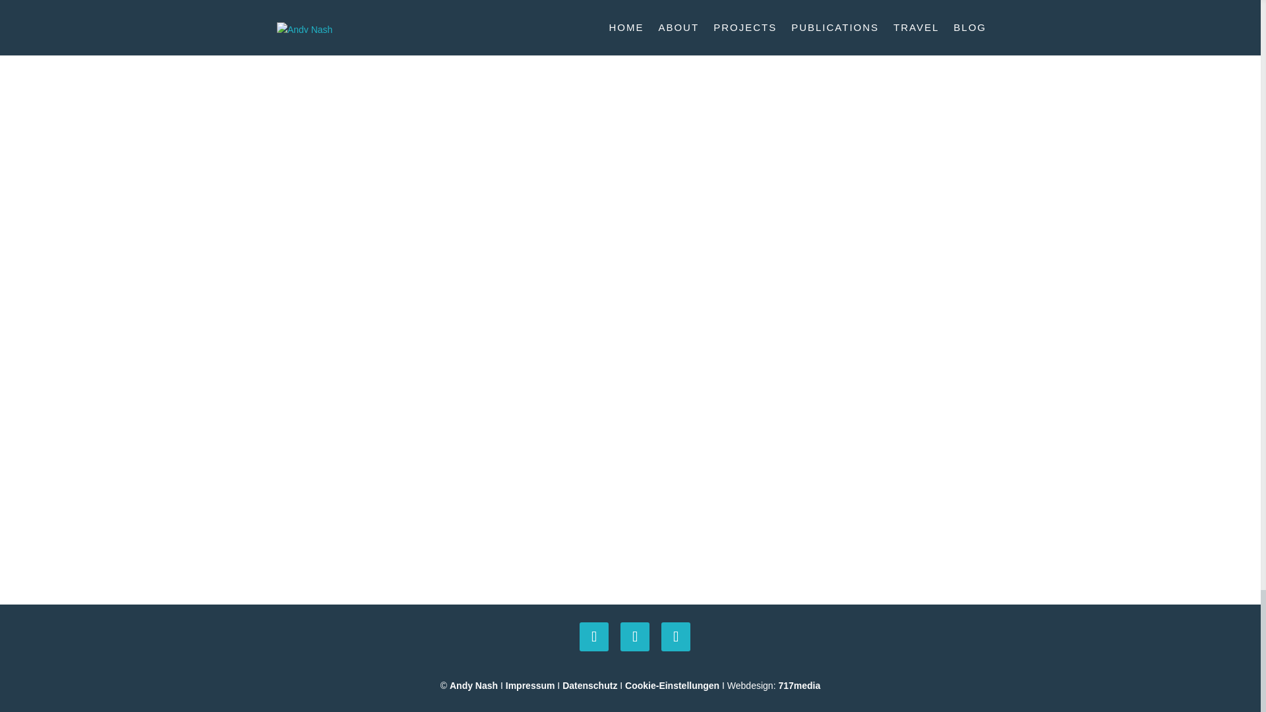 The height and width of the screenshot is (712, 1266). Describe the element at coordinates (589, 686) in the screenshot. I see `Datenschutz` at that location.